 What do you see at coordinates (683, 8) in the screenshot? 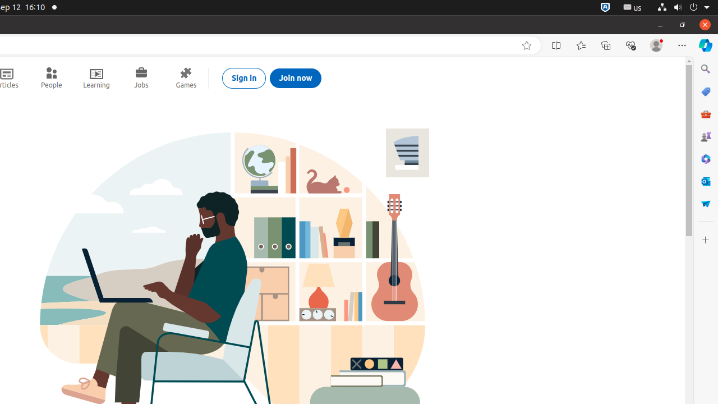
I see `System` at bounding box center [683, 8].